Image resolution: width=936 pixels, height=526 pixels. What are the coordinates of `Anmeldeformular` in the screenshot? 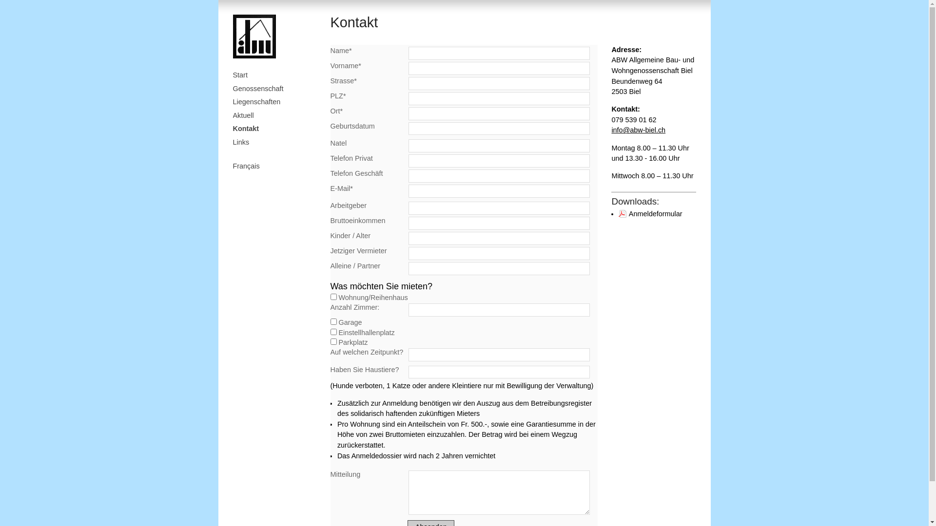 It's located at (650, 213).